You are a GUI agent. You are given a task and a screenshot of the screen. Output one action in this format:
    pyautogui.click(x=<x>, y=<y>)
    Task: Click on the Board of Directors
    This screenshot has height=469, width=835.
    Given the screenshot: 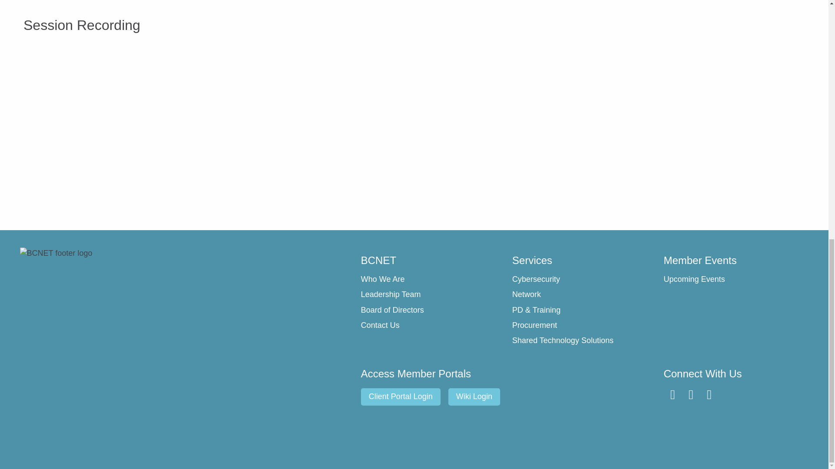 What is the action you would take?
    pyautogui.click(x=432, y=310)
    